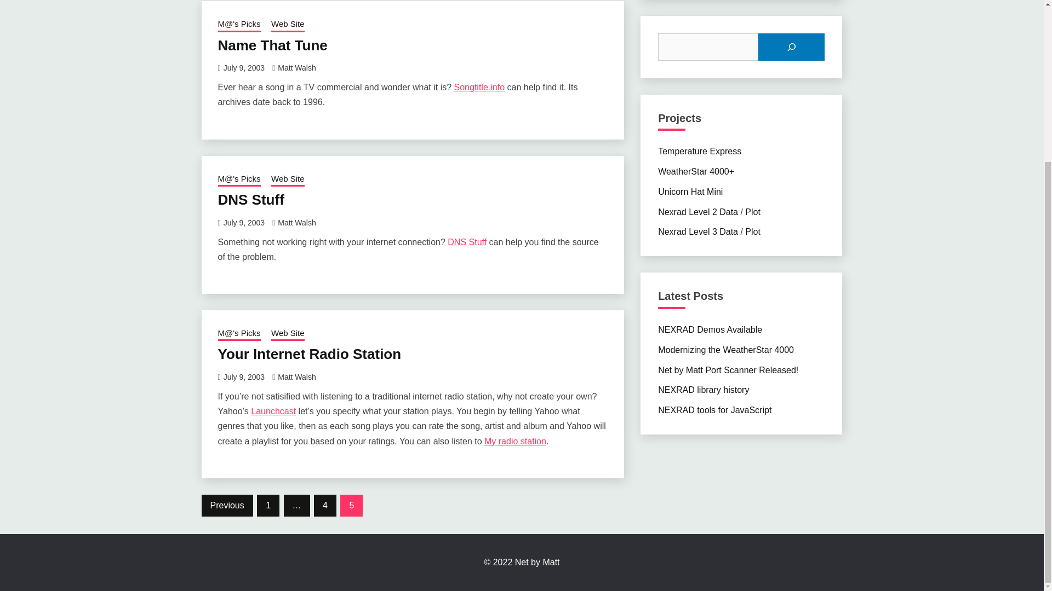  Describe the element at coordinates (297, 222) in the screenshot. I see `Matt Walsh` at that location.